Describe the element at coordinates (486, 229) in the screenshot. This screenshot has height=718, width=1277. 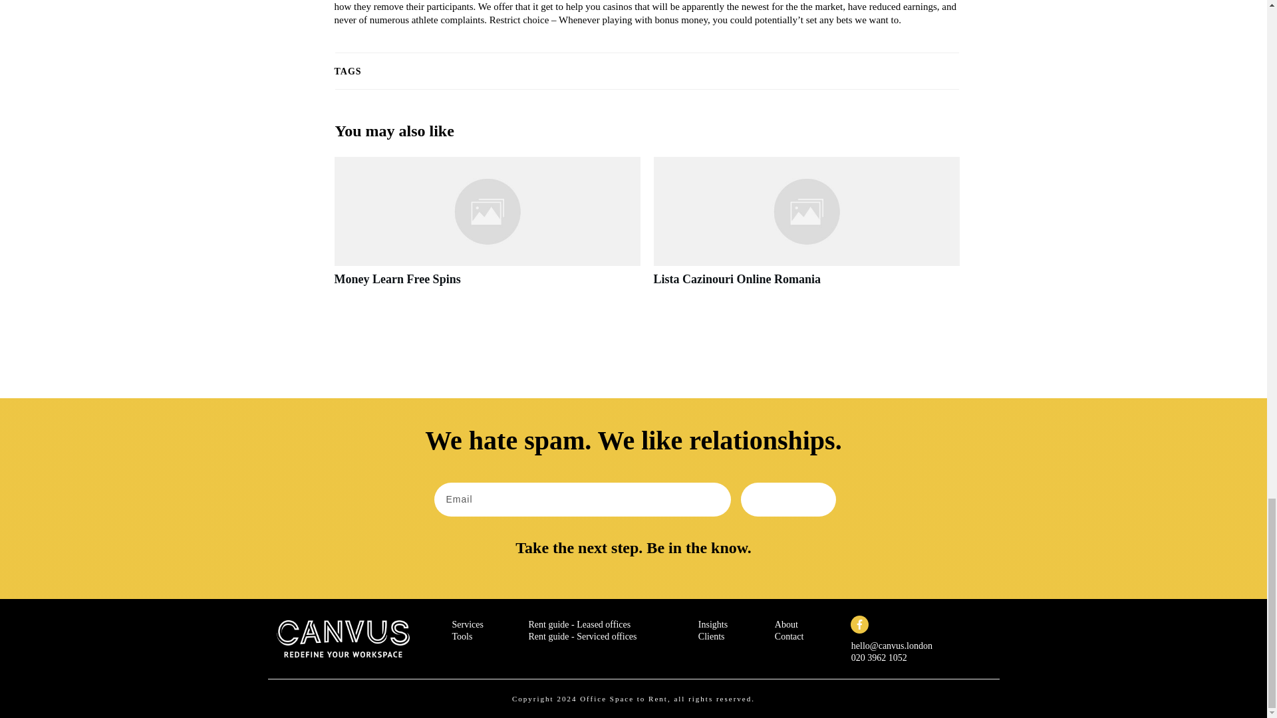
I see `Money Learn Free Spins` at that location.